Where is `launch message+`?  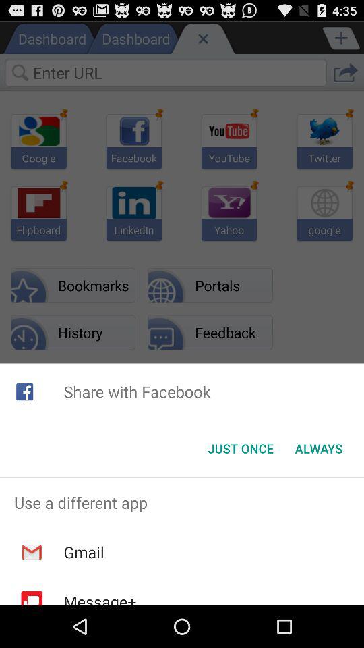
launch message+ is located at coordinates (100, 598).